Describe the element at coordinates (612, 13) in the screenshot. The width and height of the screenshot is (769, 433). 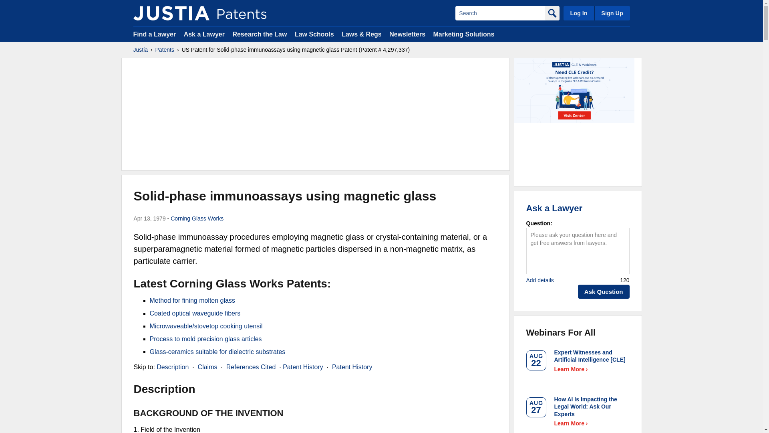
I see `Sign Up` at that location.